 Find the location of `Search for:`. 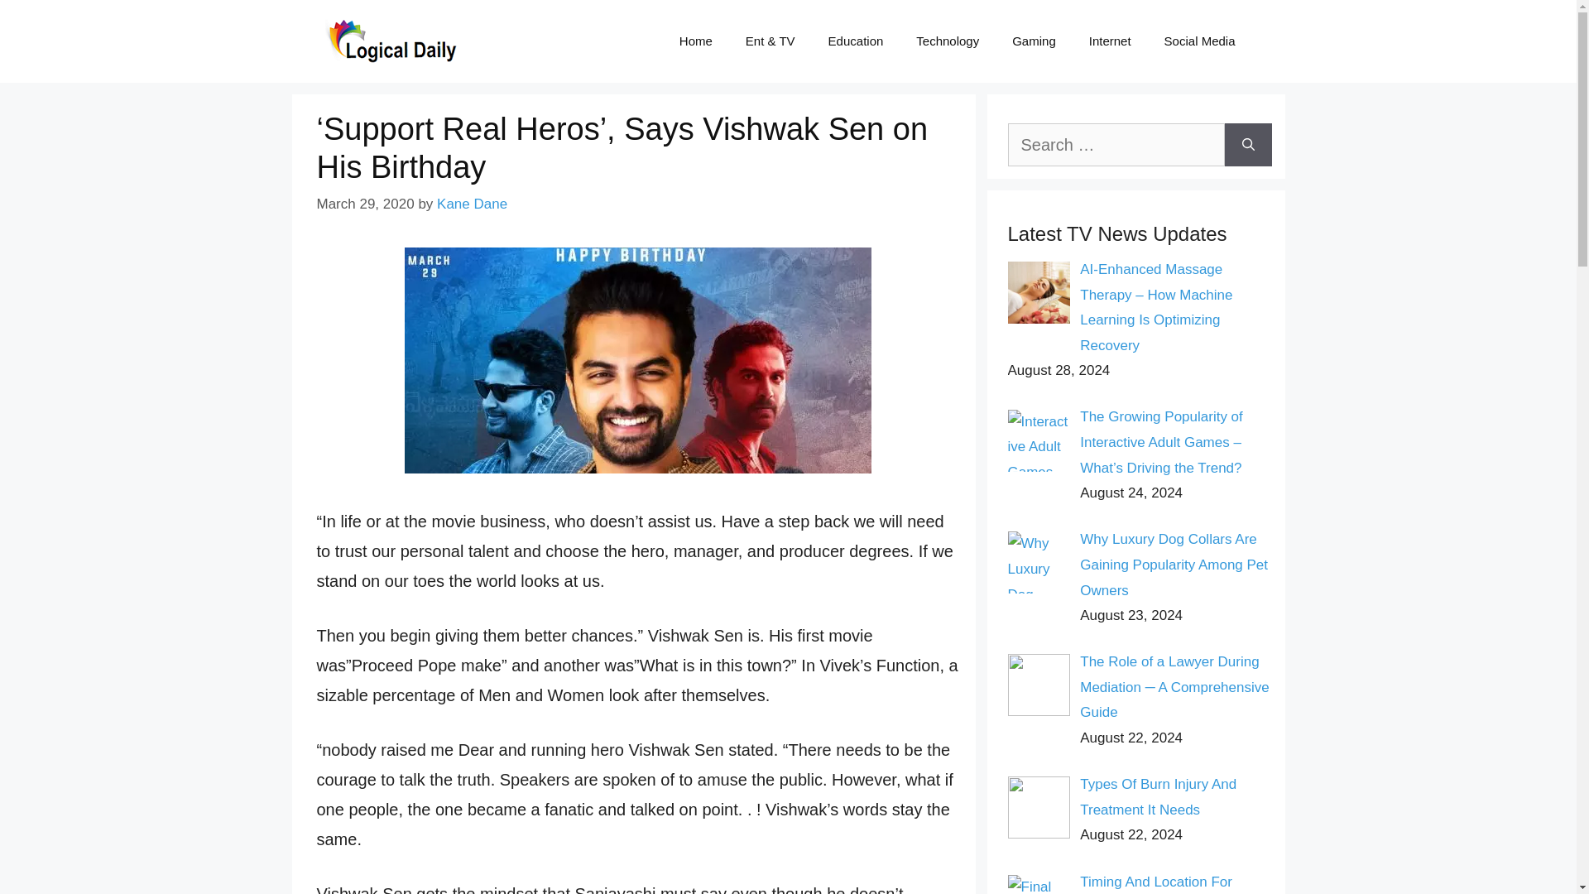

Search for: is located at coordinates (1116, 144).